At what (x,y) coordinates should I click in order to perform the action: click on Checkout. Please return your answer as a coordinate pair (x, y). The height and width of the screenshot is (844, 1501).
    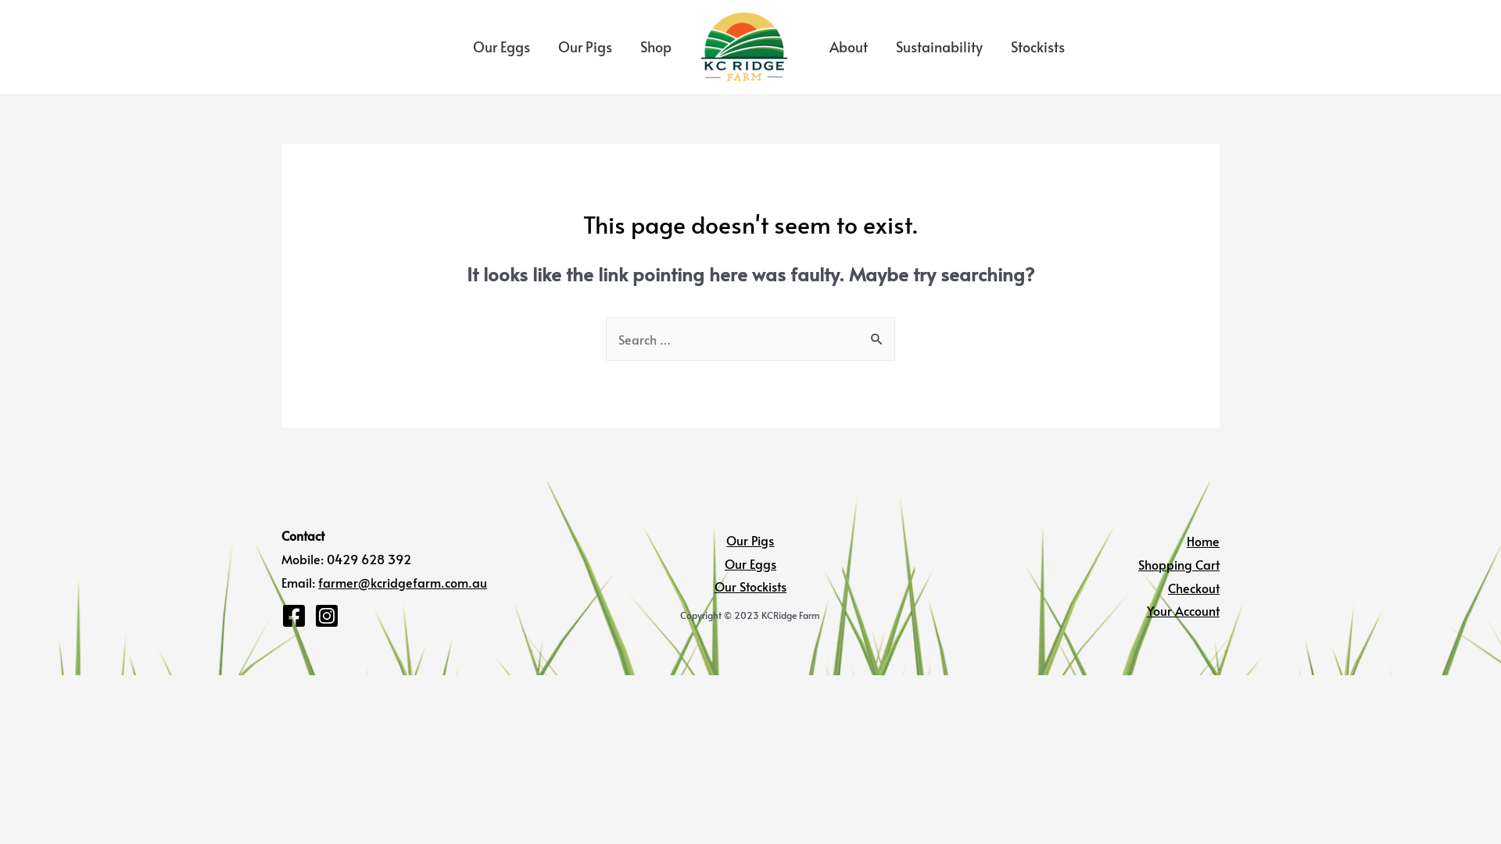
    Looking at the image, I should click on (1194, 588).